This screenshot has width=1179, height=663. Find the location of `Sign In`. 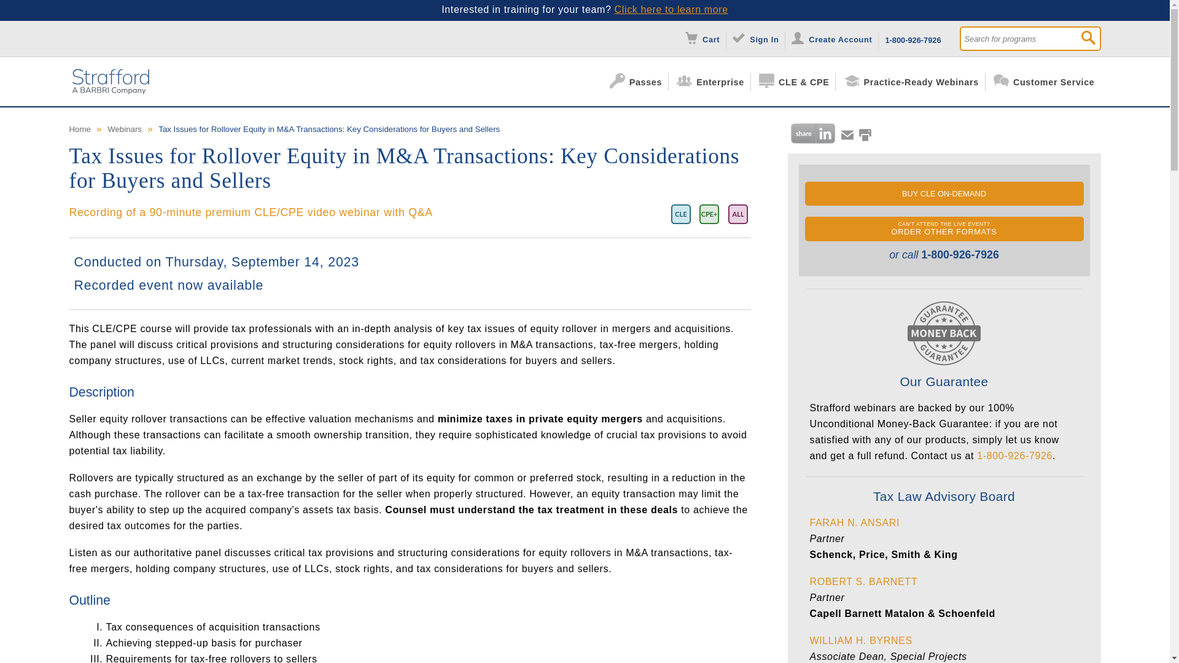

Sign In is located at coordinates (758, 38).